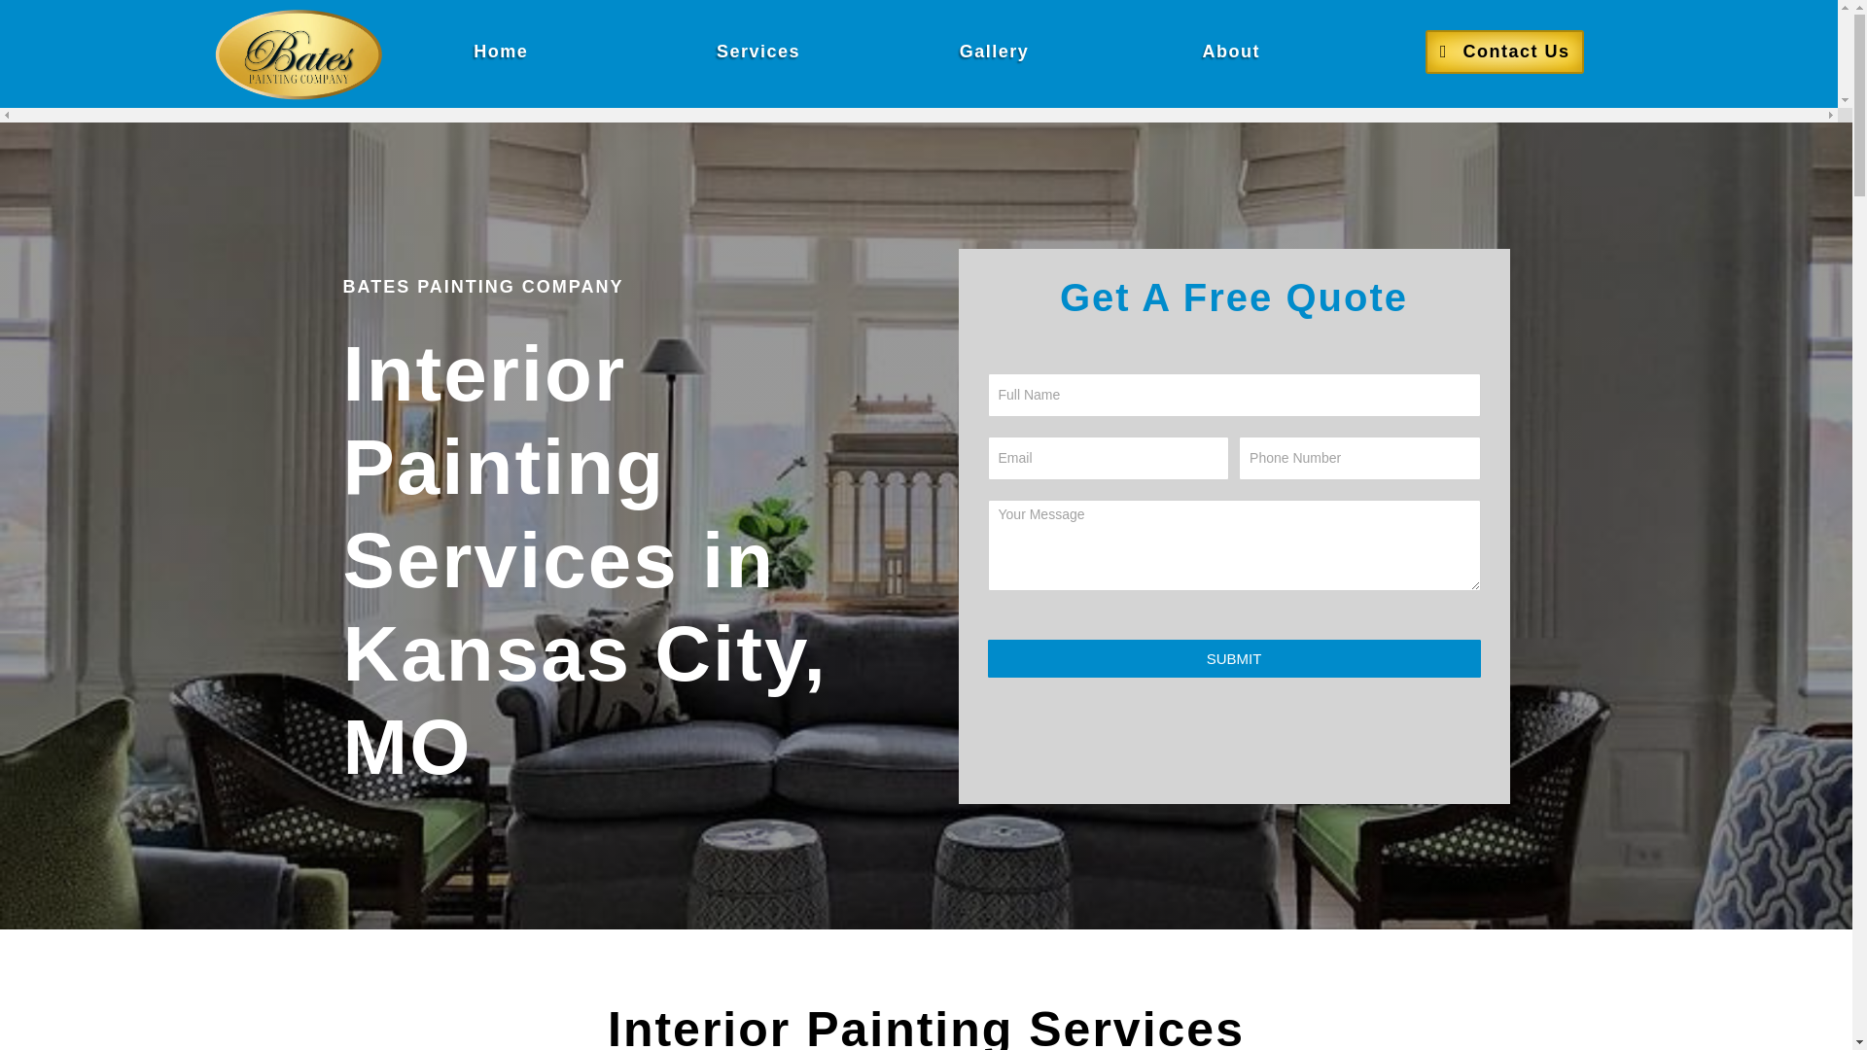 This screenshot has width=1867, height=1050. What do you see at coordinates (995, 52) in the screenshot?
I see `Gallery` at bounding box center [995, 52].